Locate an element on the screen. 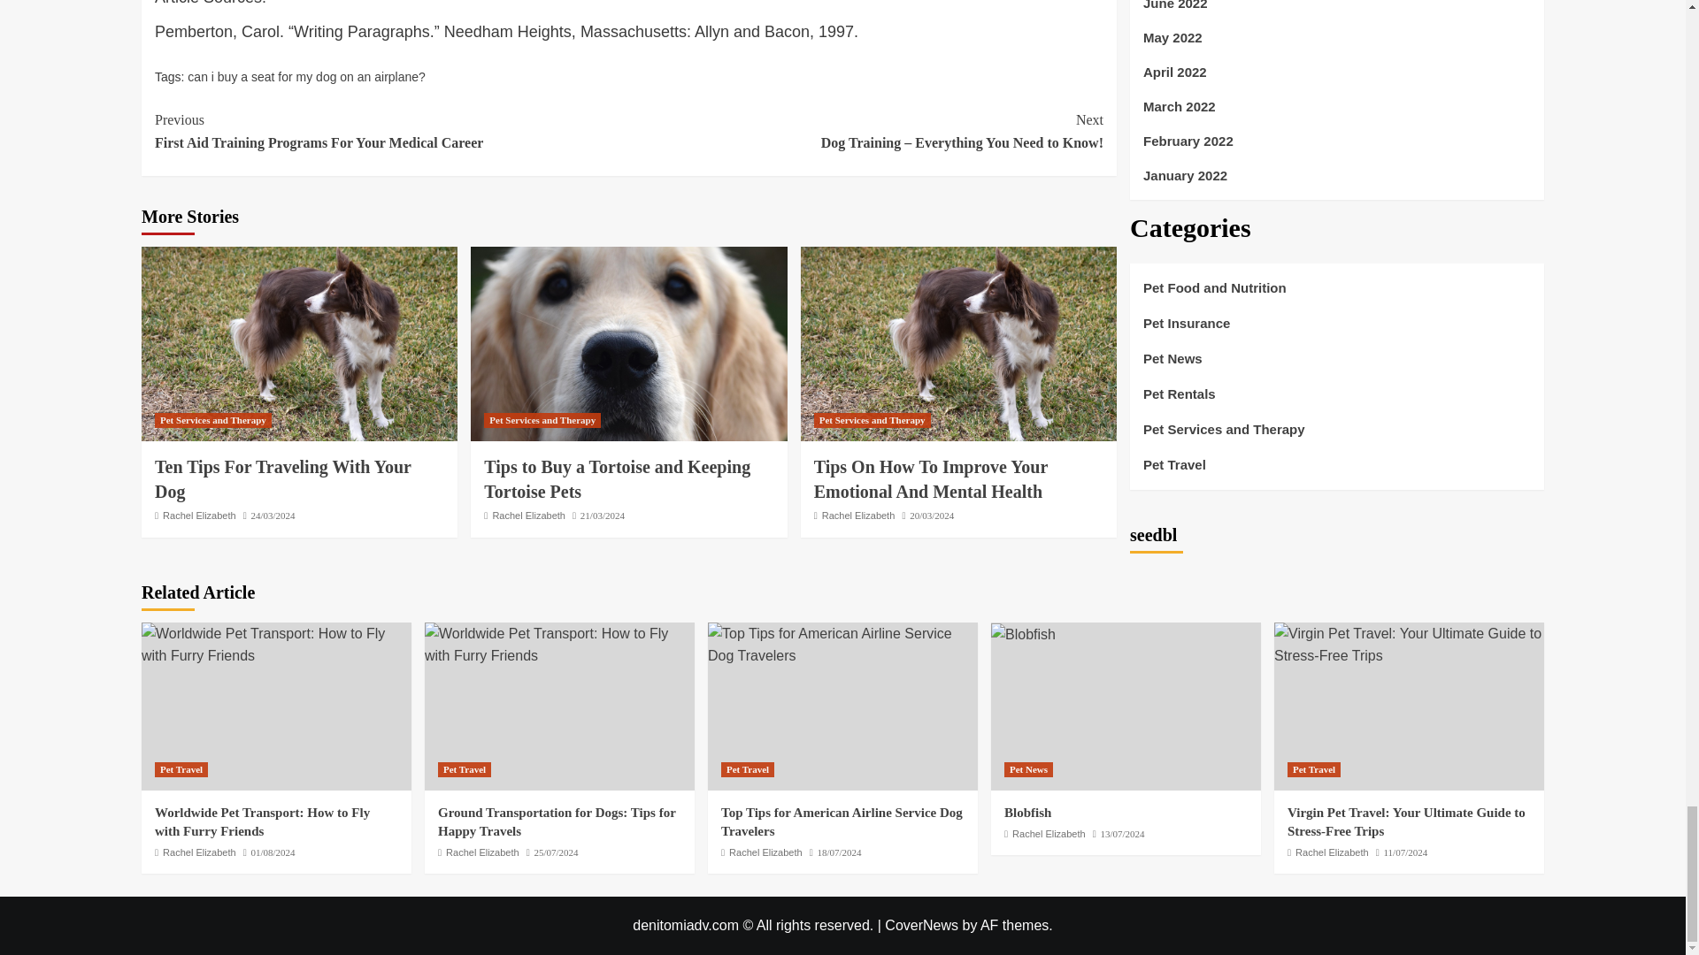  Rachel Elizabeth is located at coordinates (842, 645).